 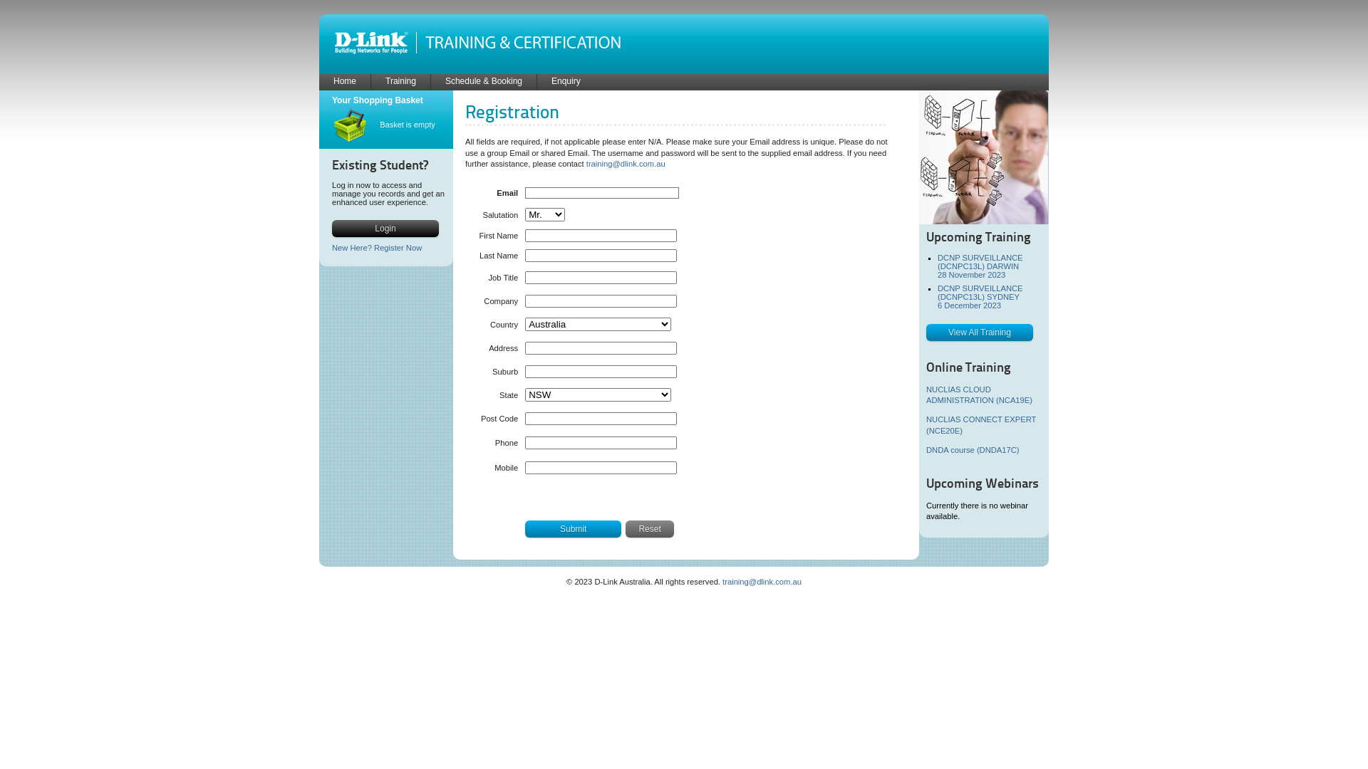 I want to click on DNDA course (DNDA17C), so click(x=973, y=450).